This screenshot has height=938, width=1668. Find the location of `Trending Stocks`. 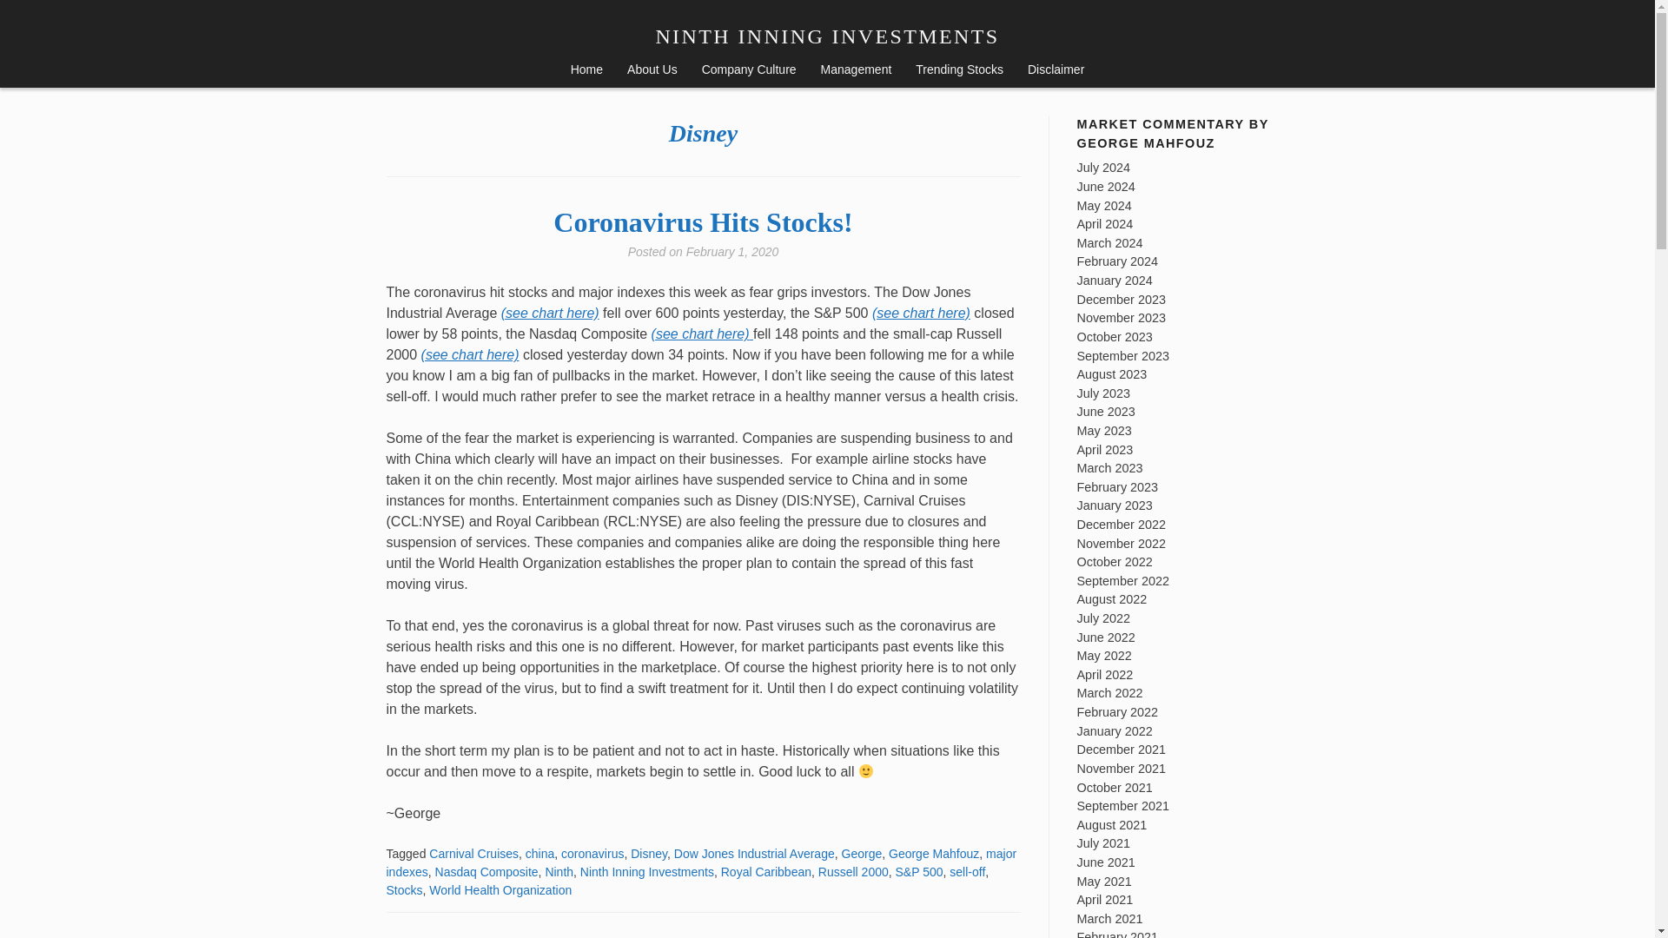

Trending Stocks is located at coordinates (959, 71).